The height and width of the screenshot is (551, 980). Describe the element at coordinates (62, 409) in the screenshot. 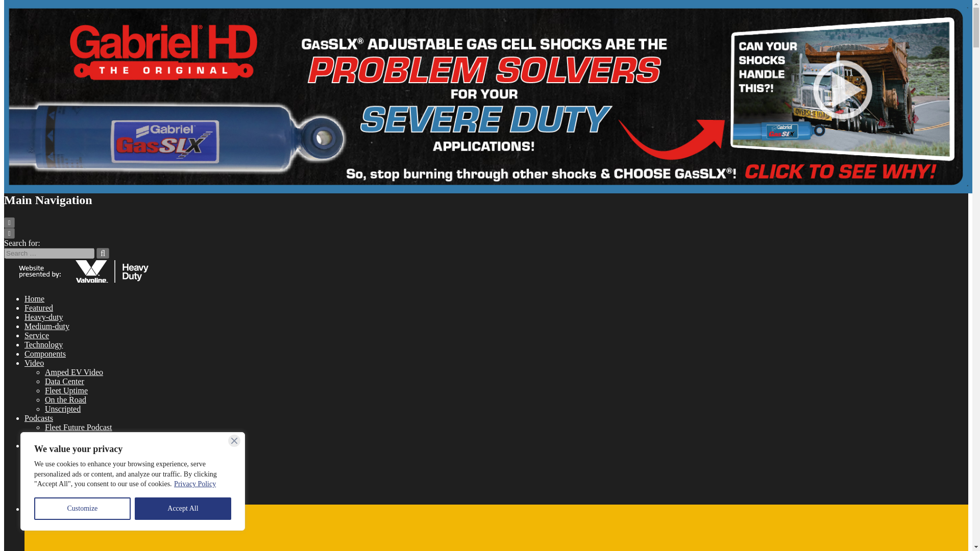

I see `Unscripted` at that location.